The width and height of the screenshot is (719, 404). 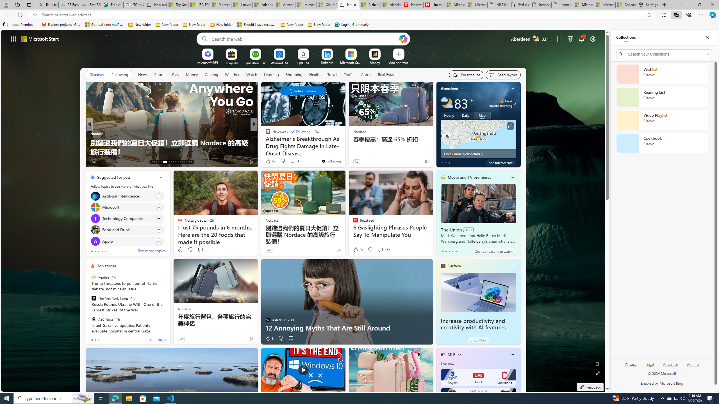 What do you see at coordinates (387, 75) in the screenshot?
I see `Real Estate` at bounding box center [387, 75].